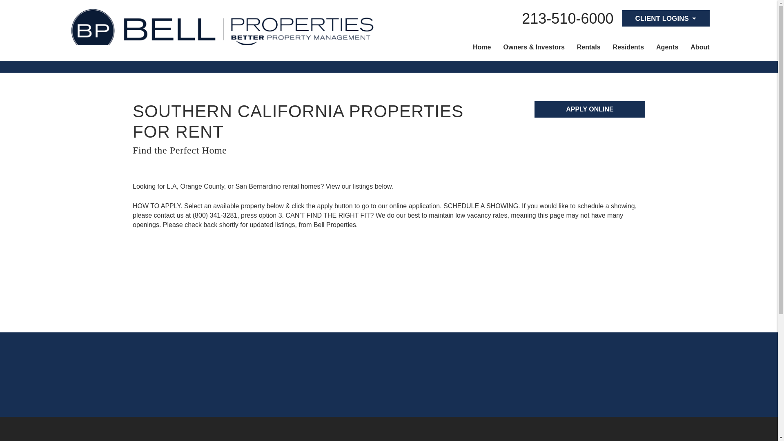  What do you see at coordinates (568, 18) in the screenshot?
I see `213-510-6000` at bounding box center [568, 18].